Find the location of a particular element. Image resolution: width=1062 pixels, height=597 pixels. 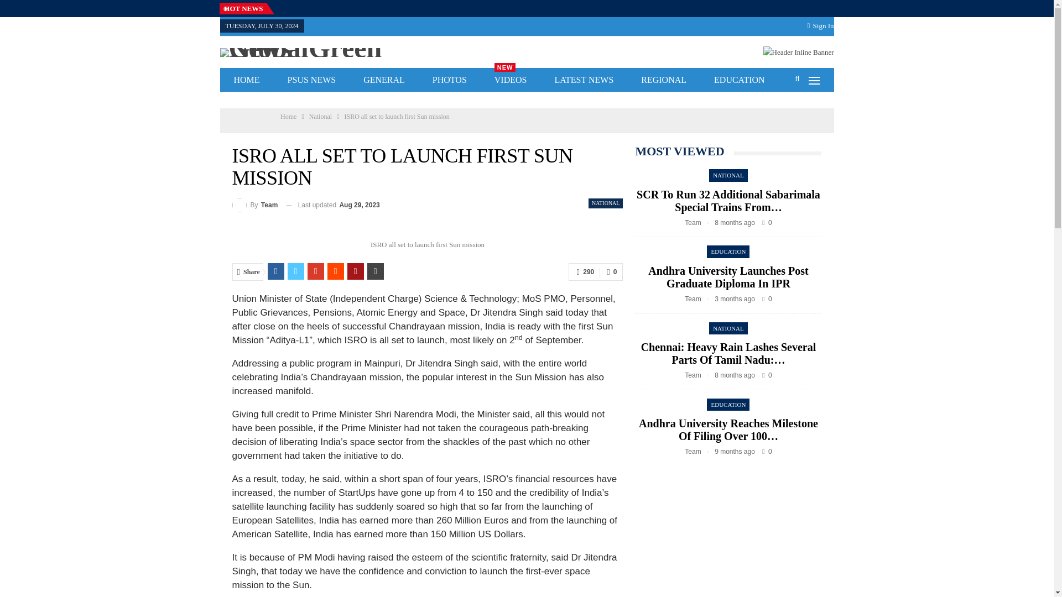

Home is located at coordinates (449, 80).